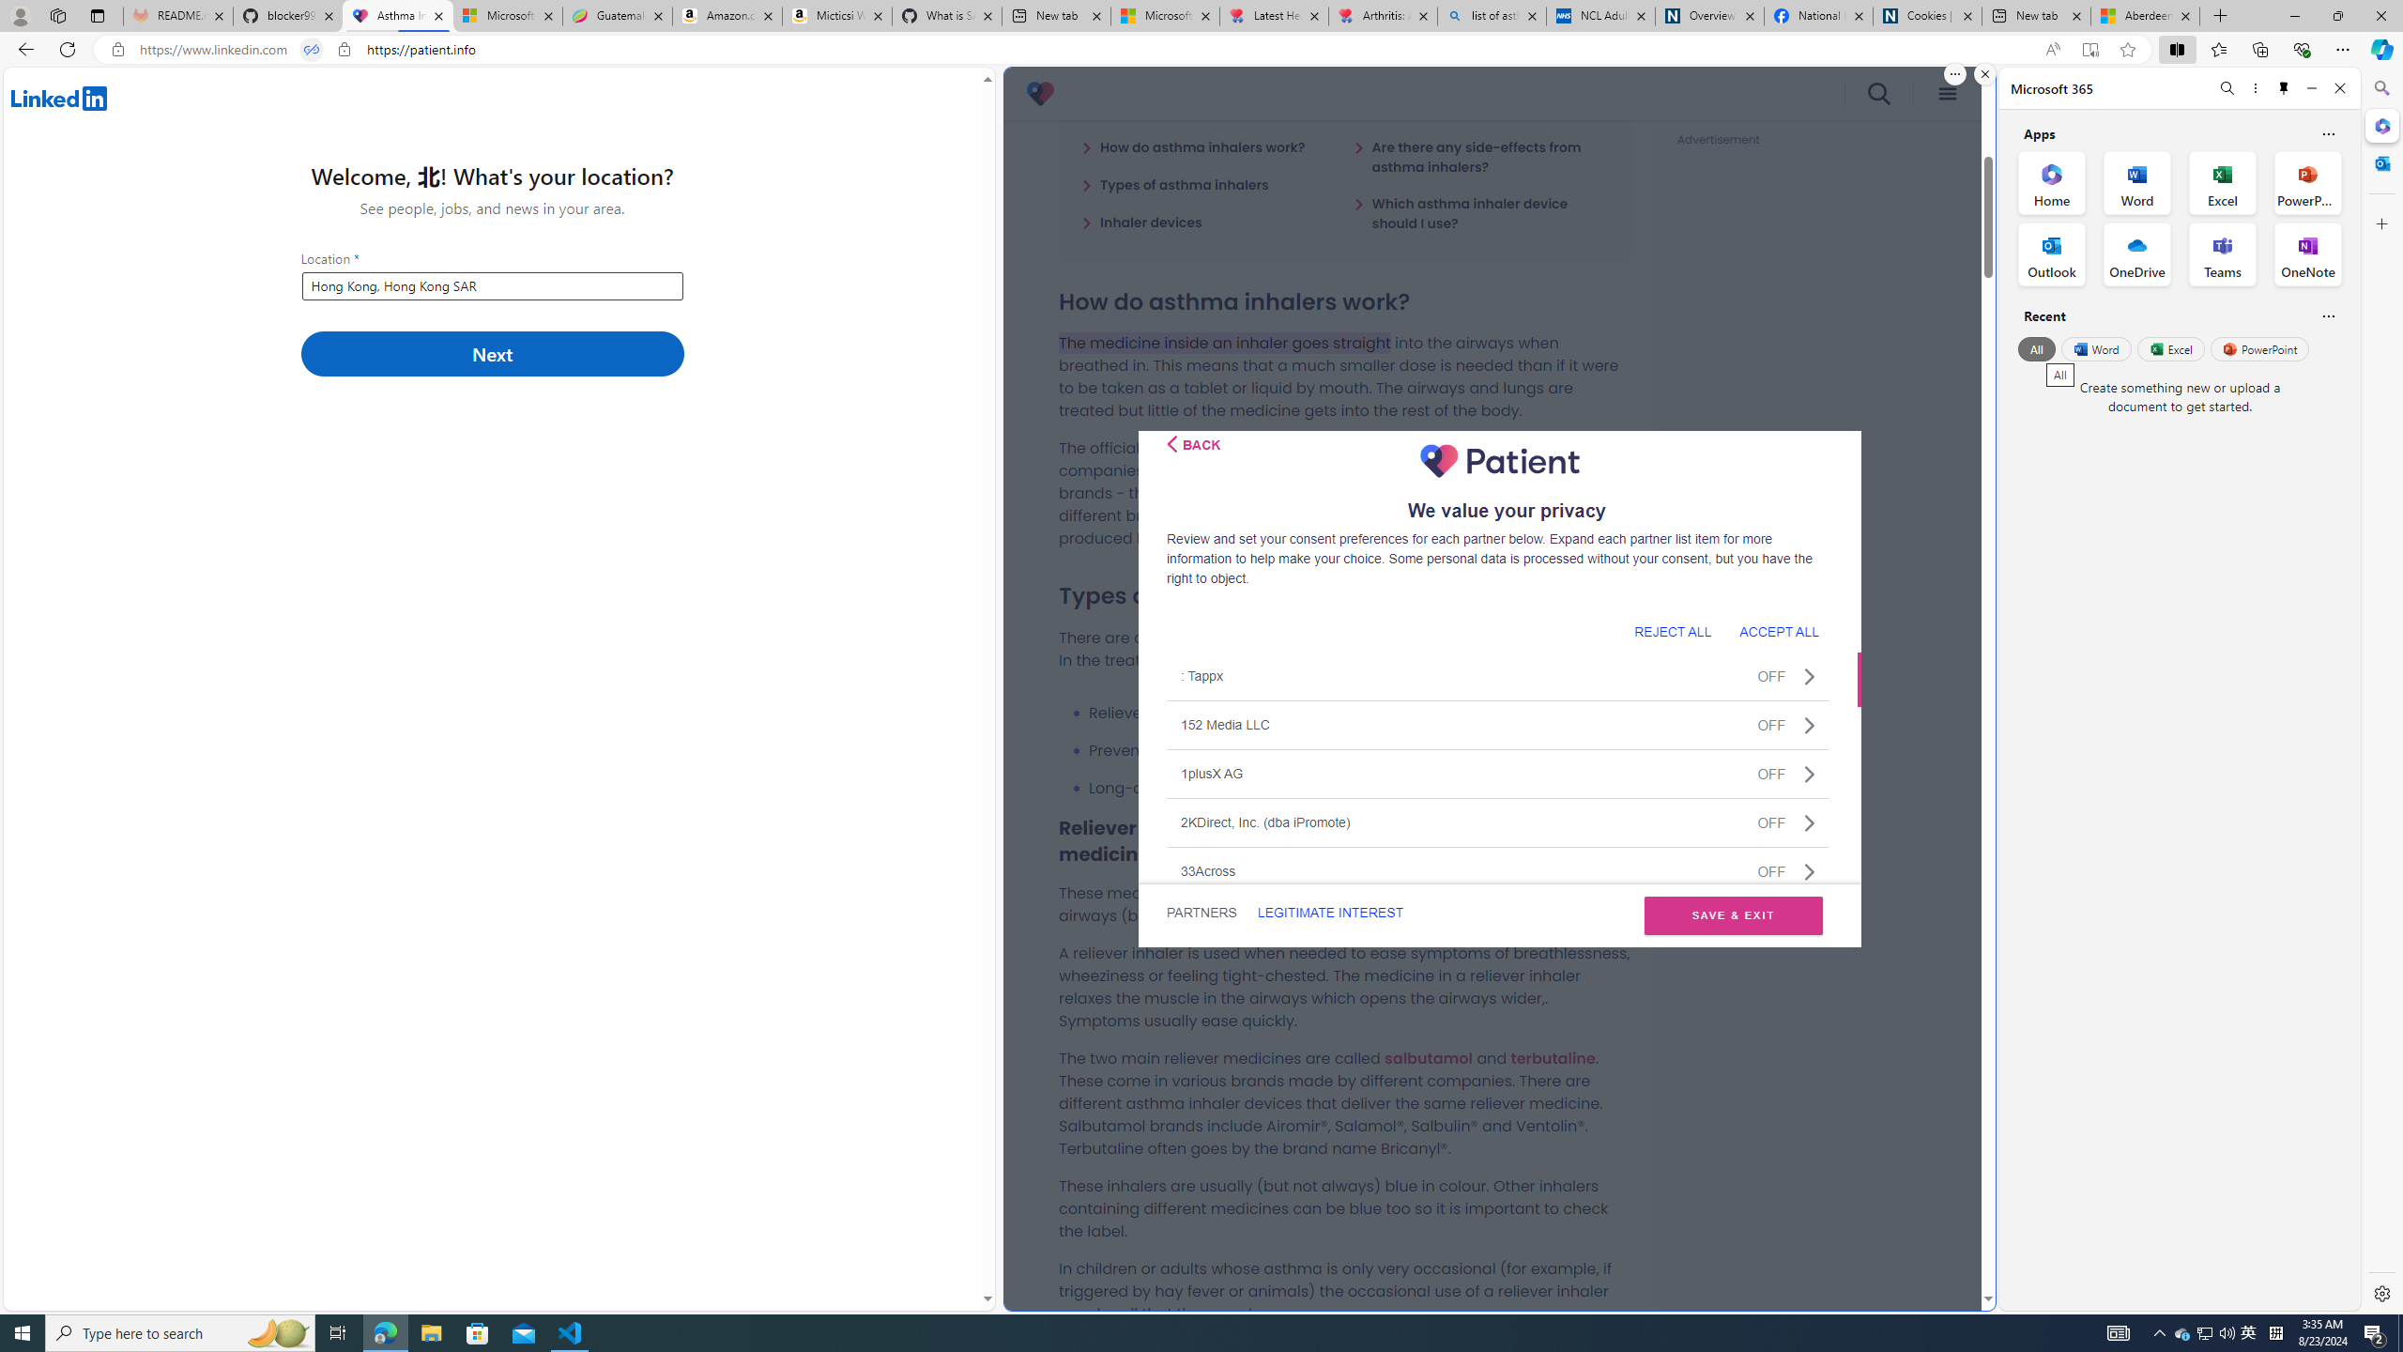 This screenshot has height=1352, width=2403. Describe the element at coordinates (2223, 254) in the screenshot. I see `Teams Office App` at that location.